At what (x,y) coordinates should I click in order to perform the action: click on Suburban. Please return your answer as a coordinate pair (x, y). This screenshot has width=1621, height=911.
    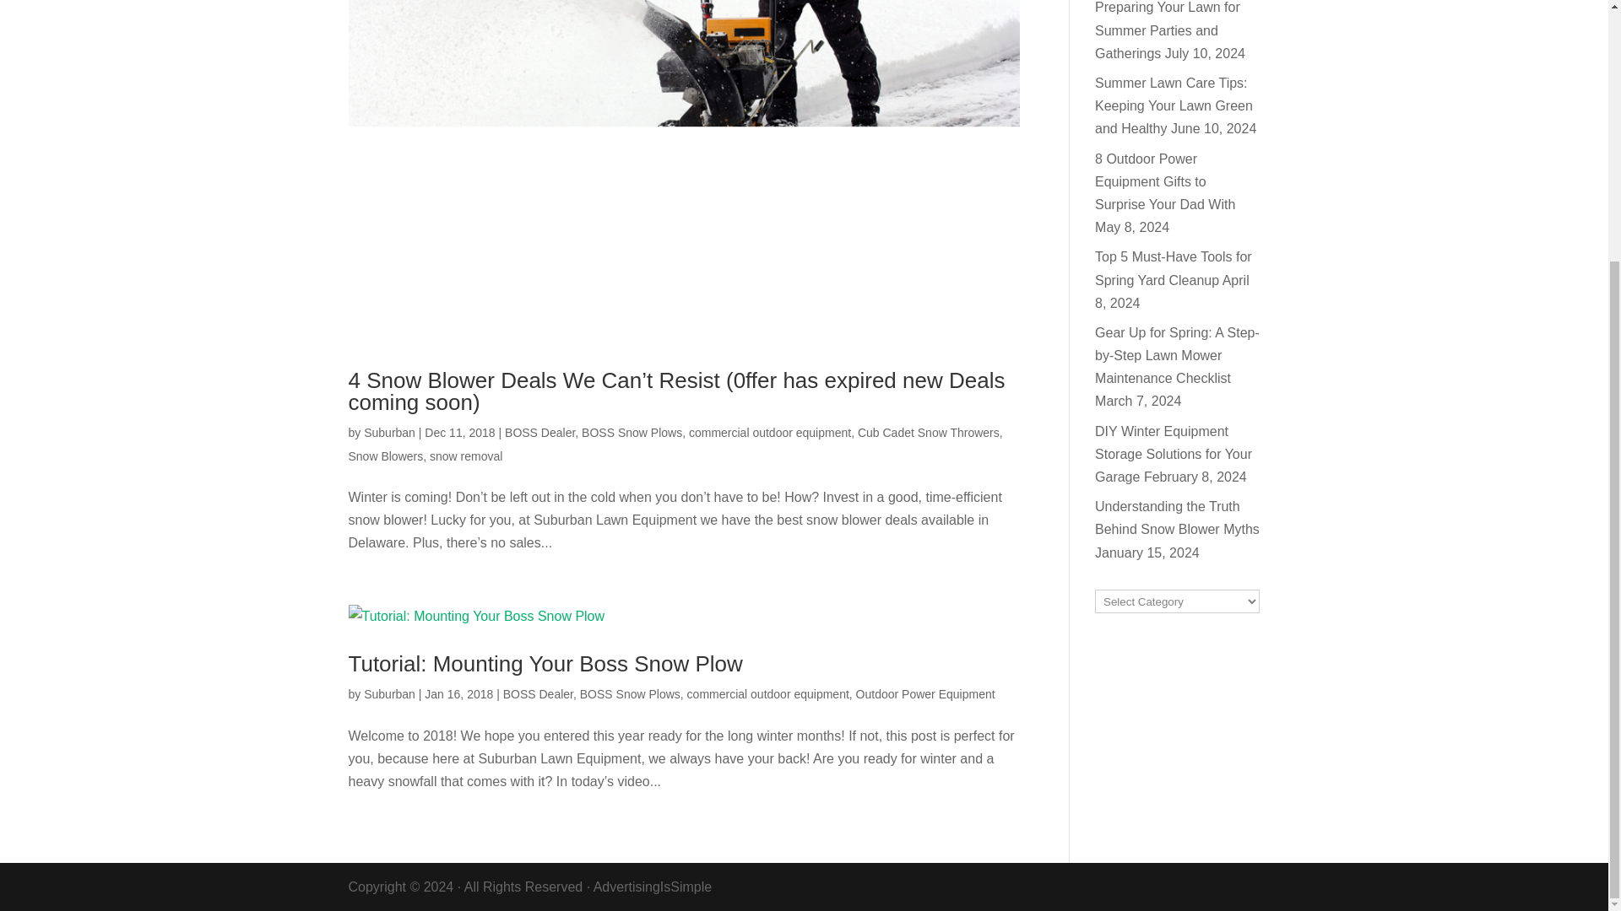
    Looking at the image, I should click on (388, 693).